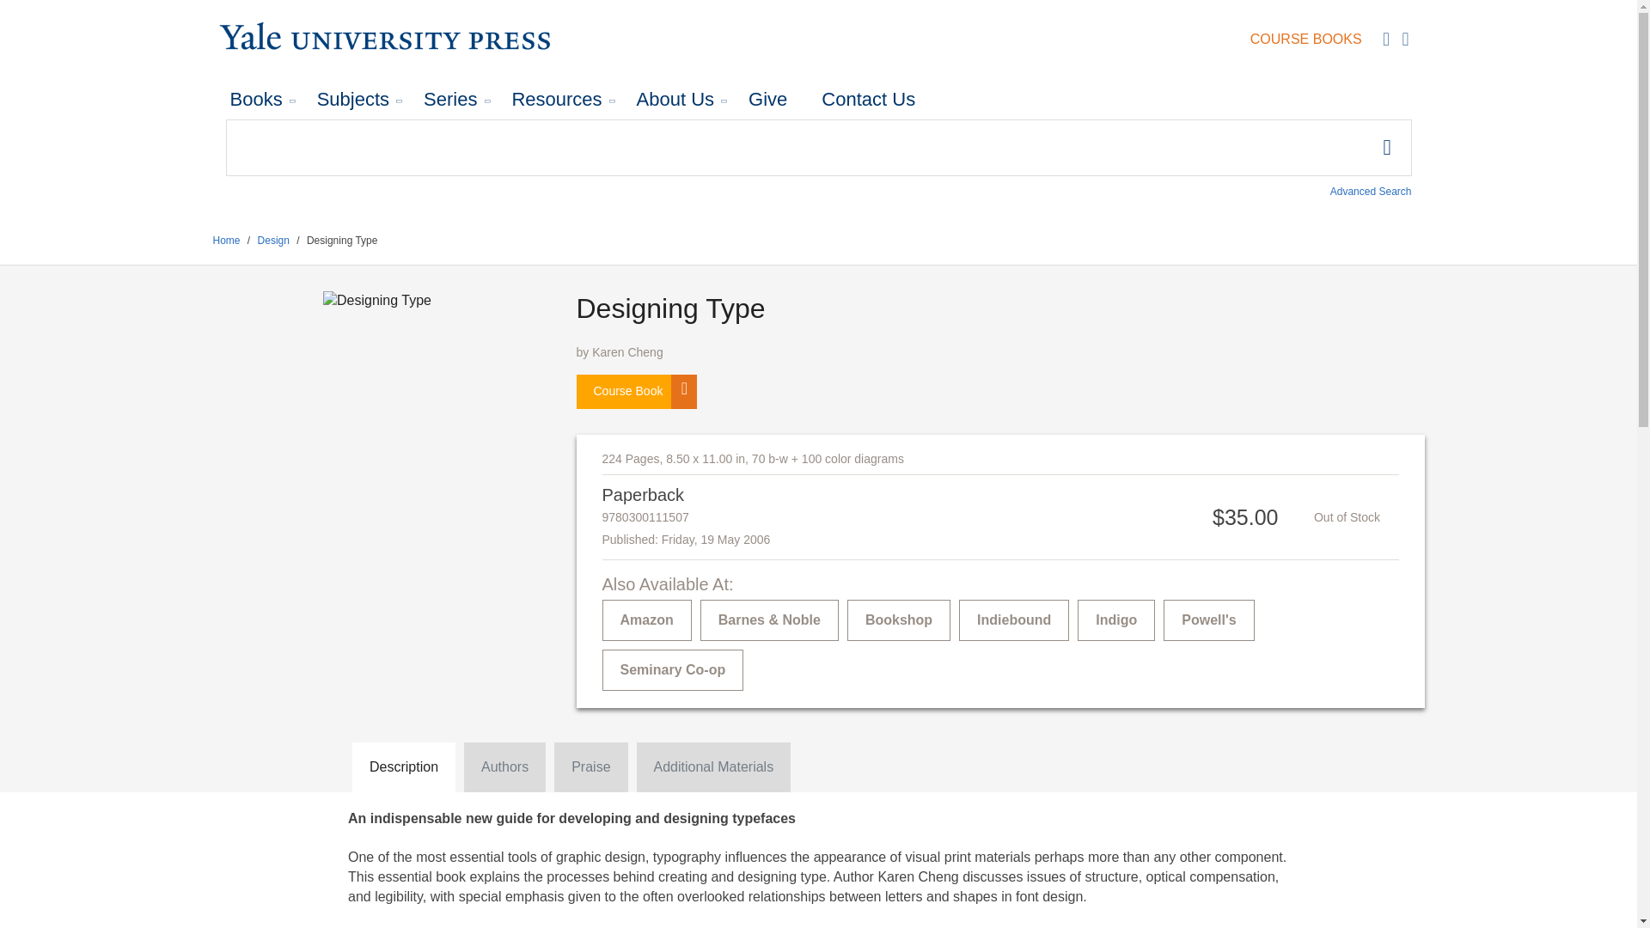  I want to click on :, so click(817, 148).